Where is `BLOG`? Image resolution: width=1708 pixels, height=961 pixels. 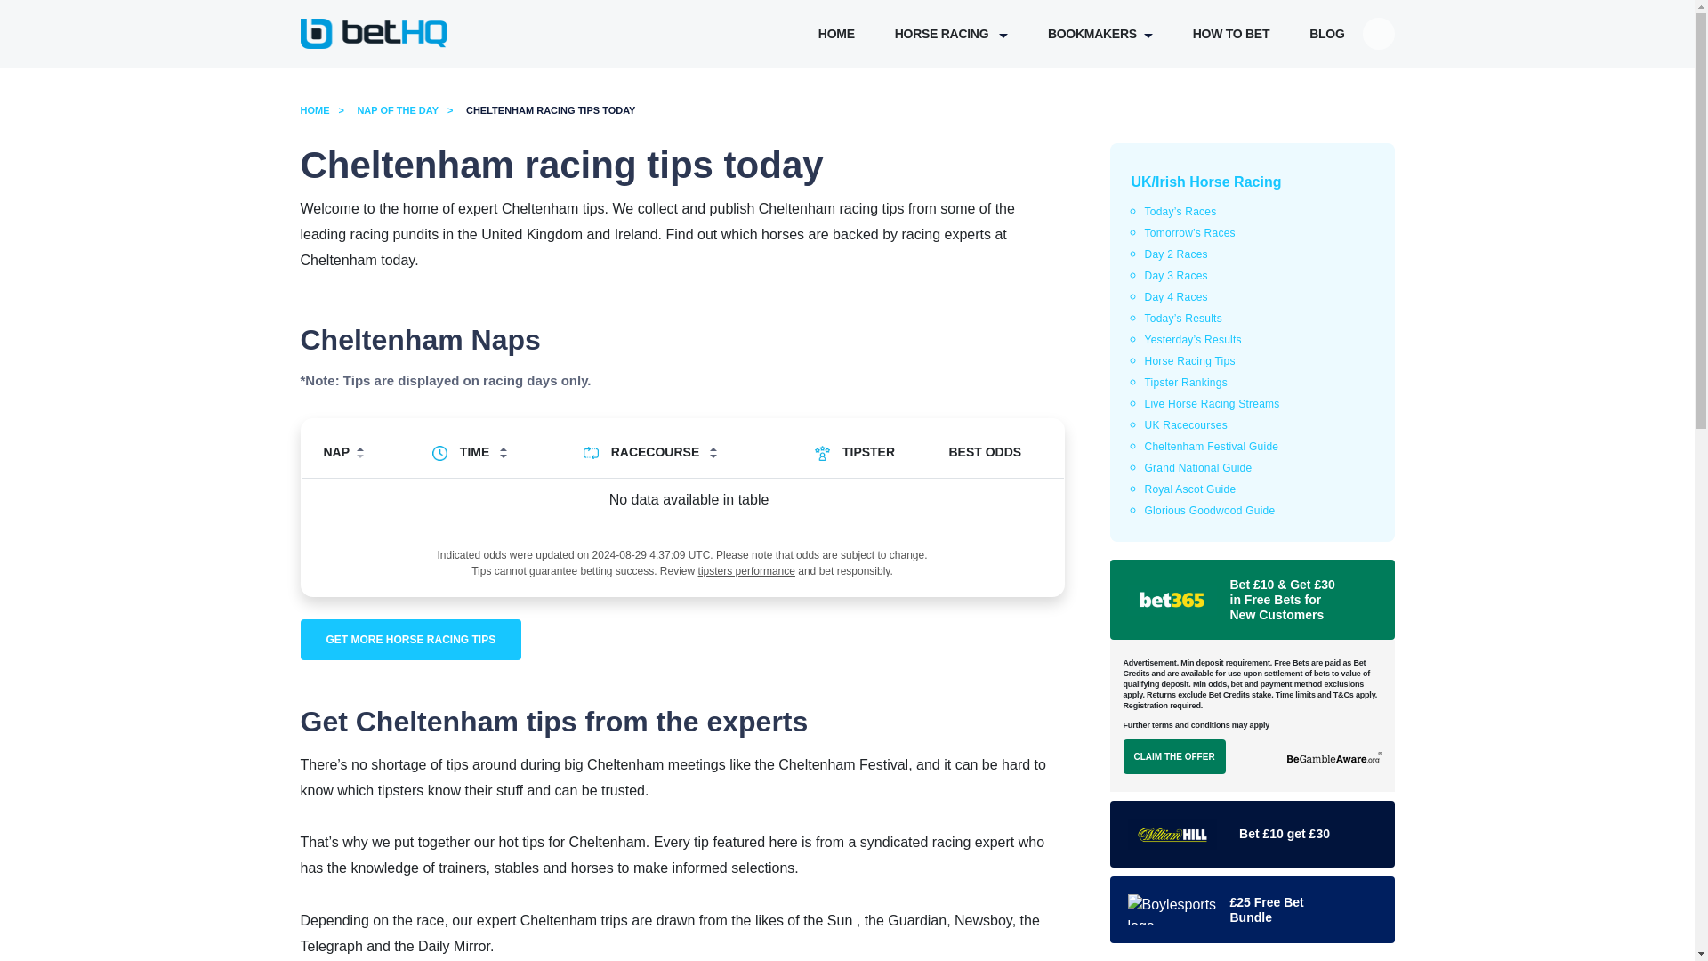
BLOG is located at coordinates (1327, 34).